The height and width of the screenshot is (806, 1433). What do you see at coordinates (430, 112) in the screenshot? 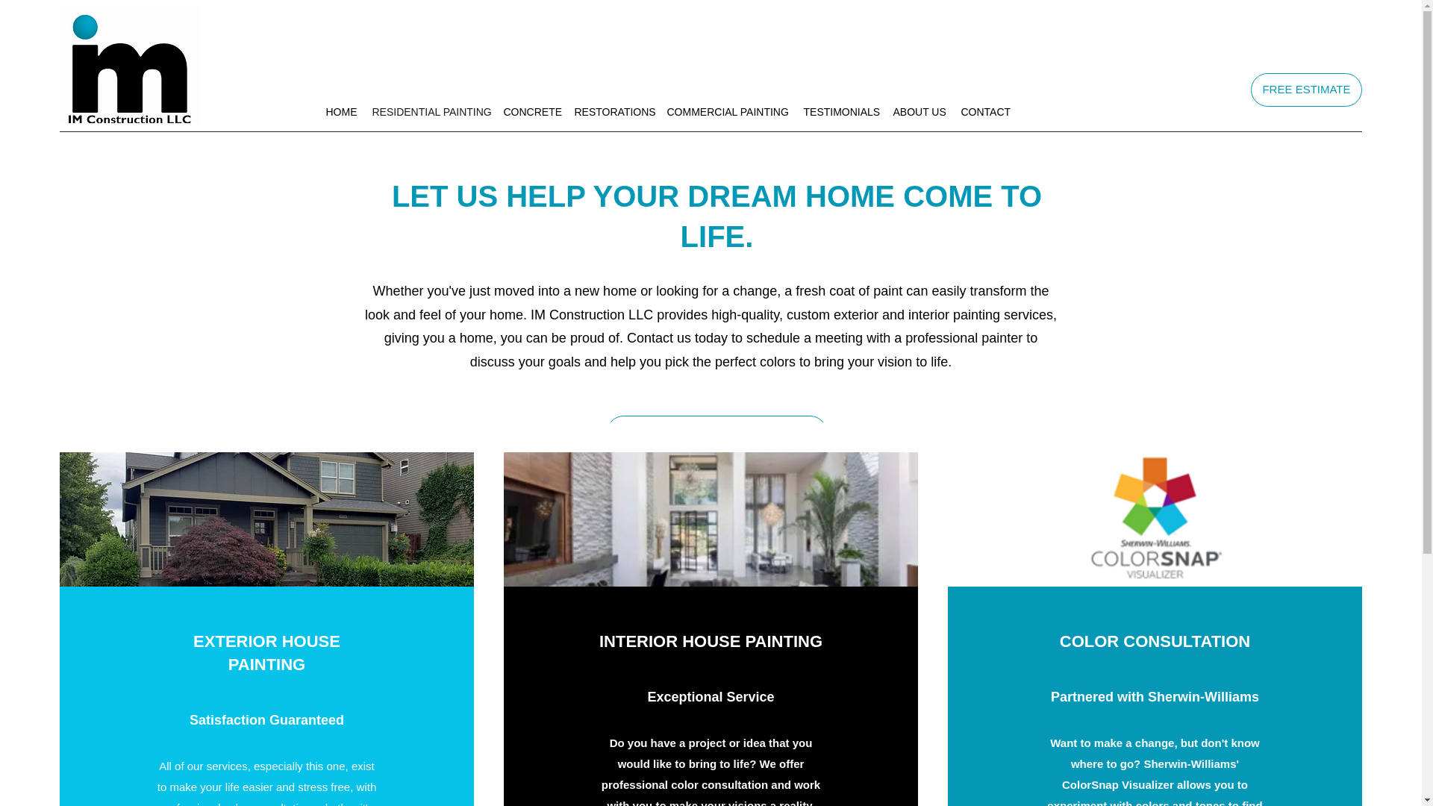
I see `RESIDENTIAL PAINTING` at bounding box center [430, 112].